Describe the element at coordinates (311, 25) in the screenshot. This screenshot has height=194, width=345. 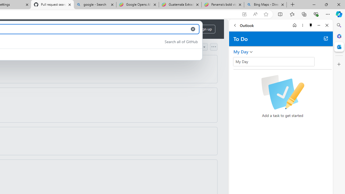
I see `Unpin side pane` at that location.